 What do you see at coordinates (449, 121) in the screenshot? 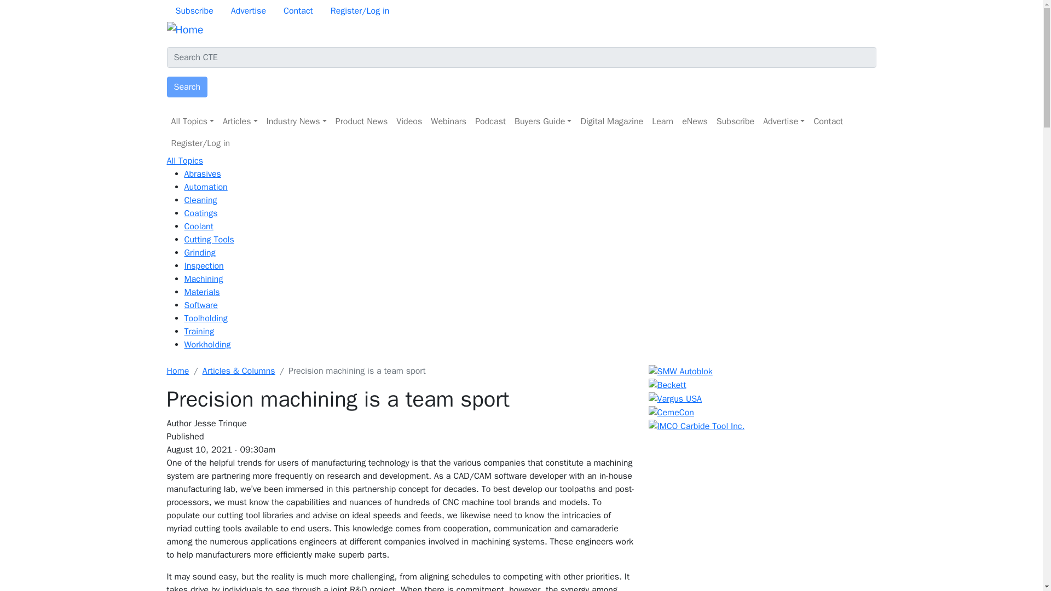
I see `Webinars` at bounding box center [449, 121].